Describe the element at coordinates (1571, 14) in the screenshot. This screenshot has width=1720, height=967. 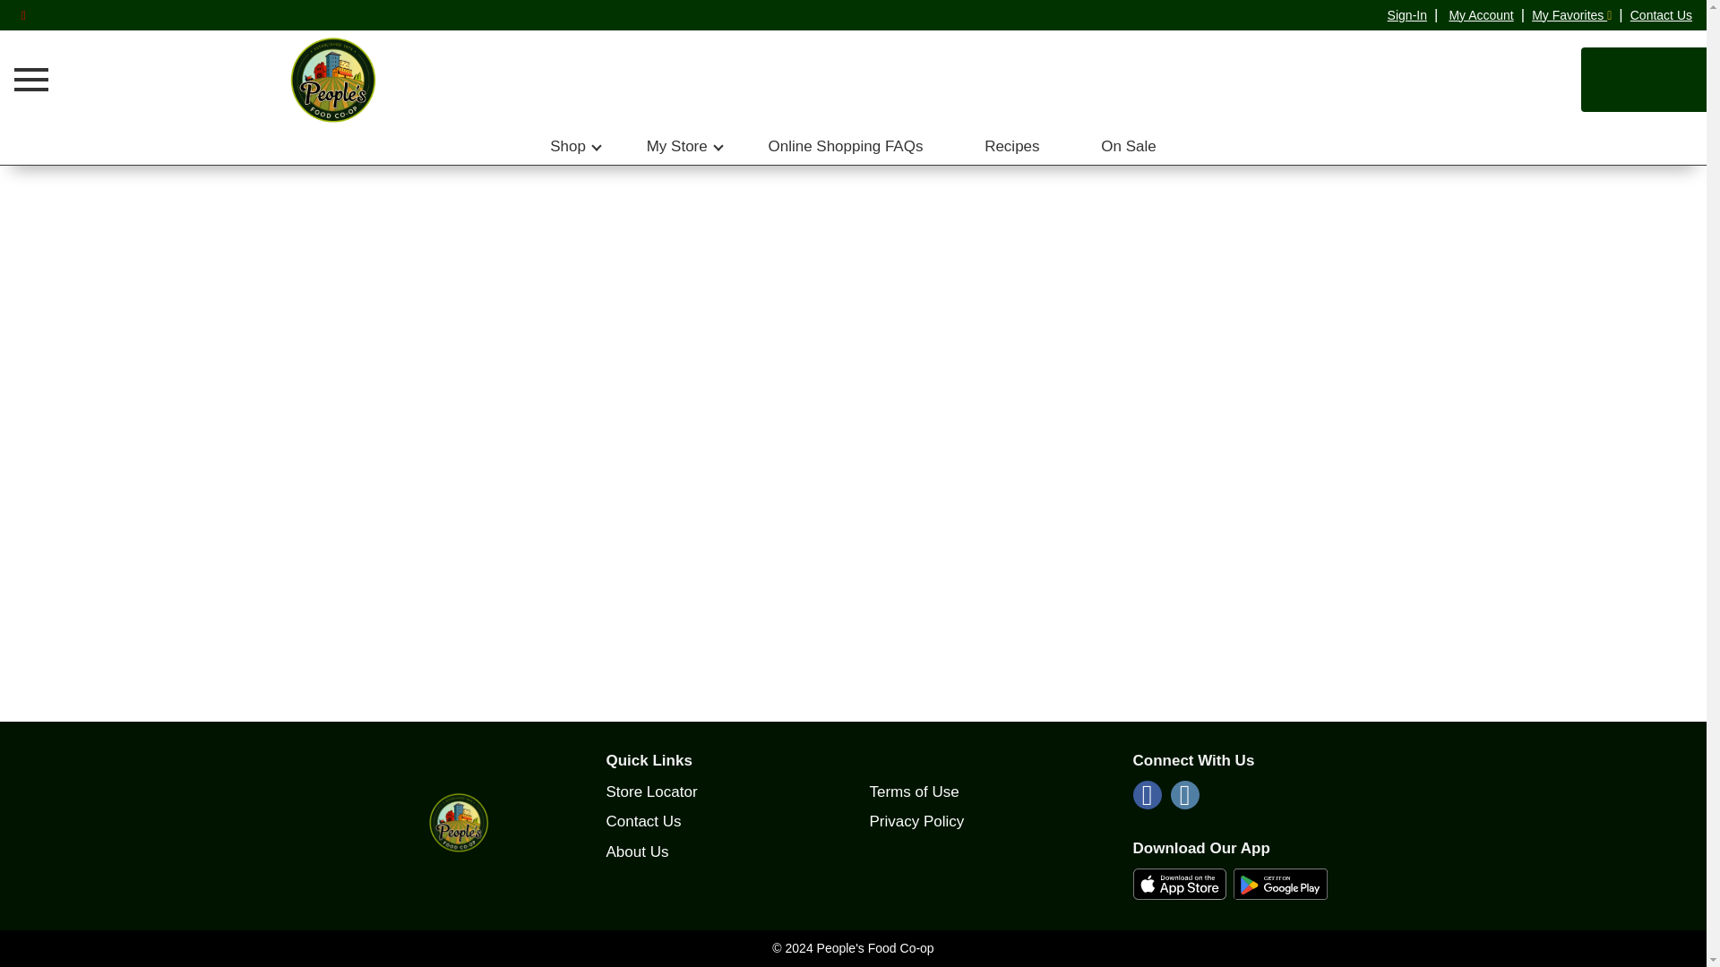
I see `My Favorites ` at that location.